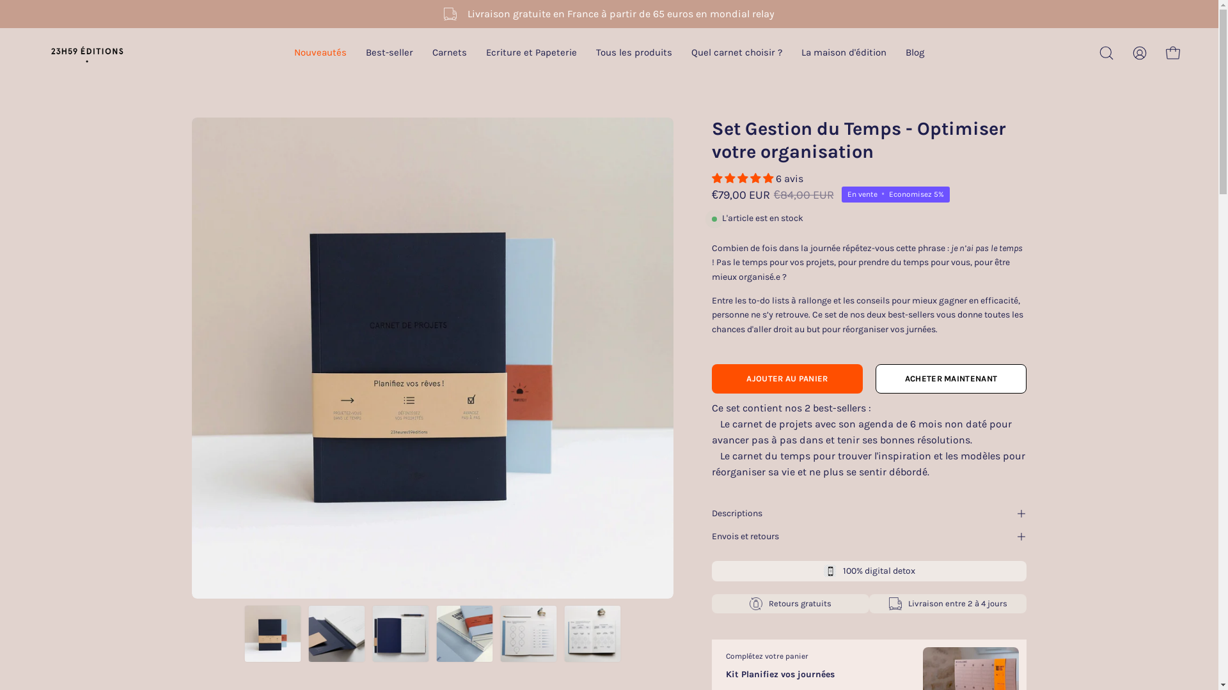  I want to click on Ouvrir le panier, so click(1173, 53).